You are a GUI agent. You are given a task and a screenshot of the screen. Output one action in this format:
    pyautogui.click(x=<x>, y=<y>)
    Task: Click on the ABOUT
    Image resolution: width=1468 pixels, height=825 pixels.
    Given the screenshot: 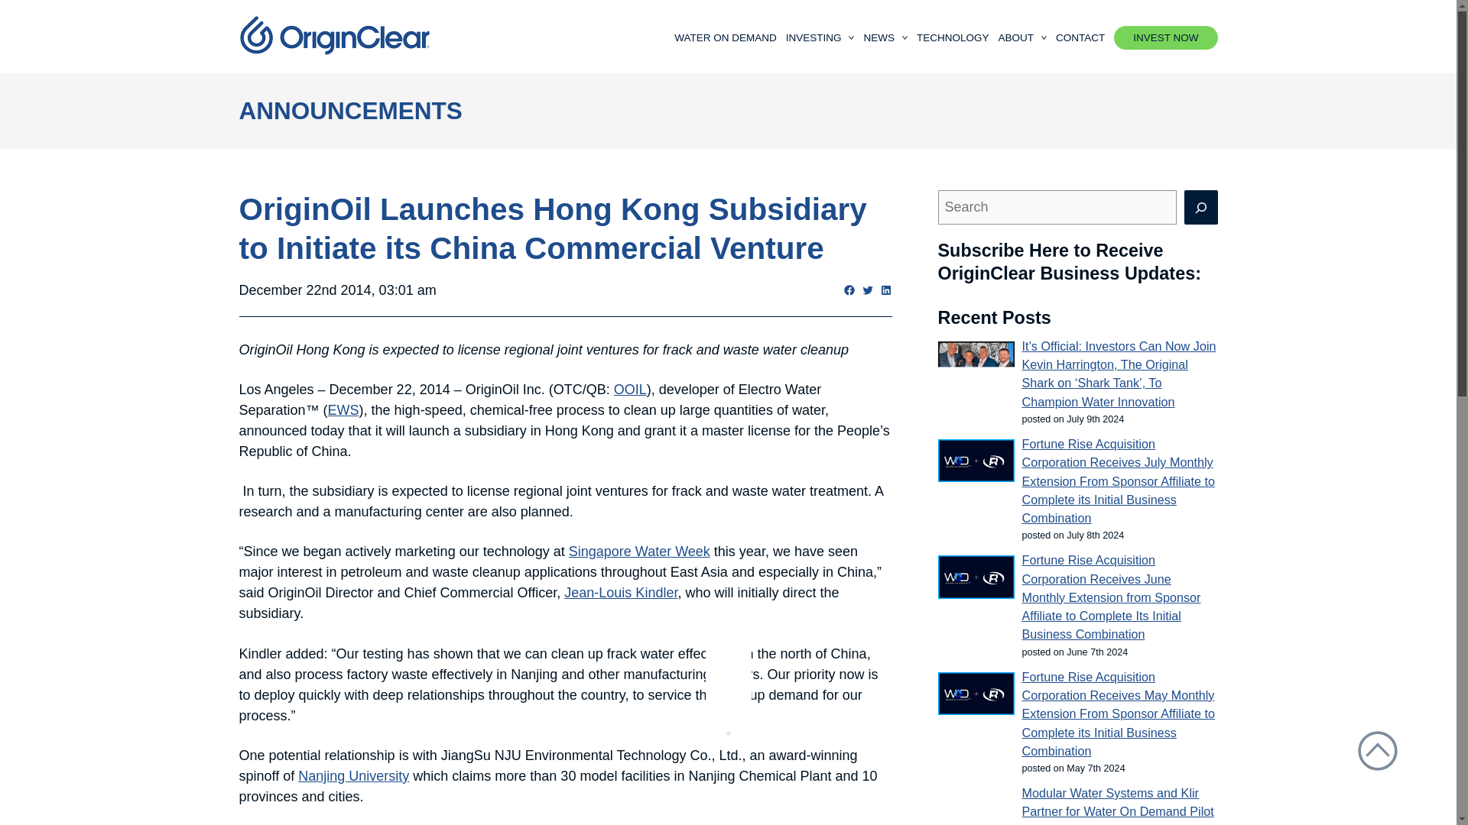 What is the action you would take?
    pyautogui.click(x=1021, y=37)
    